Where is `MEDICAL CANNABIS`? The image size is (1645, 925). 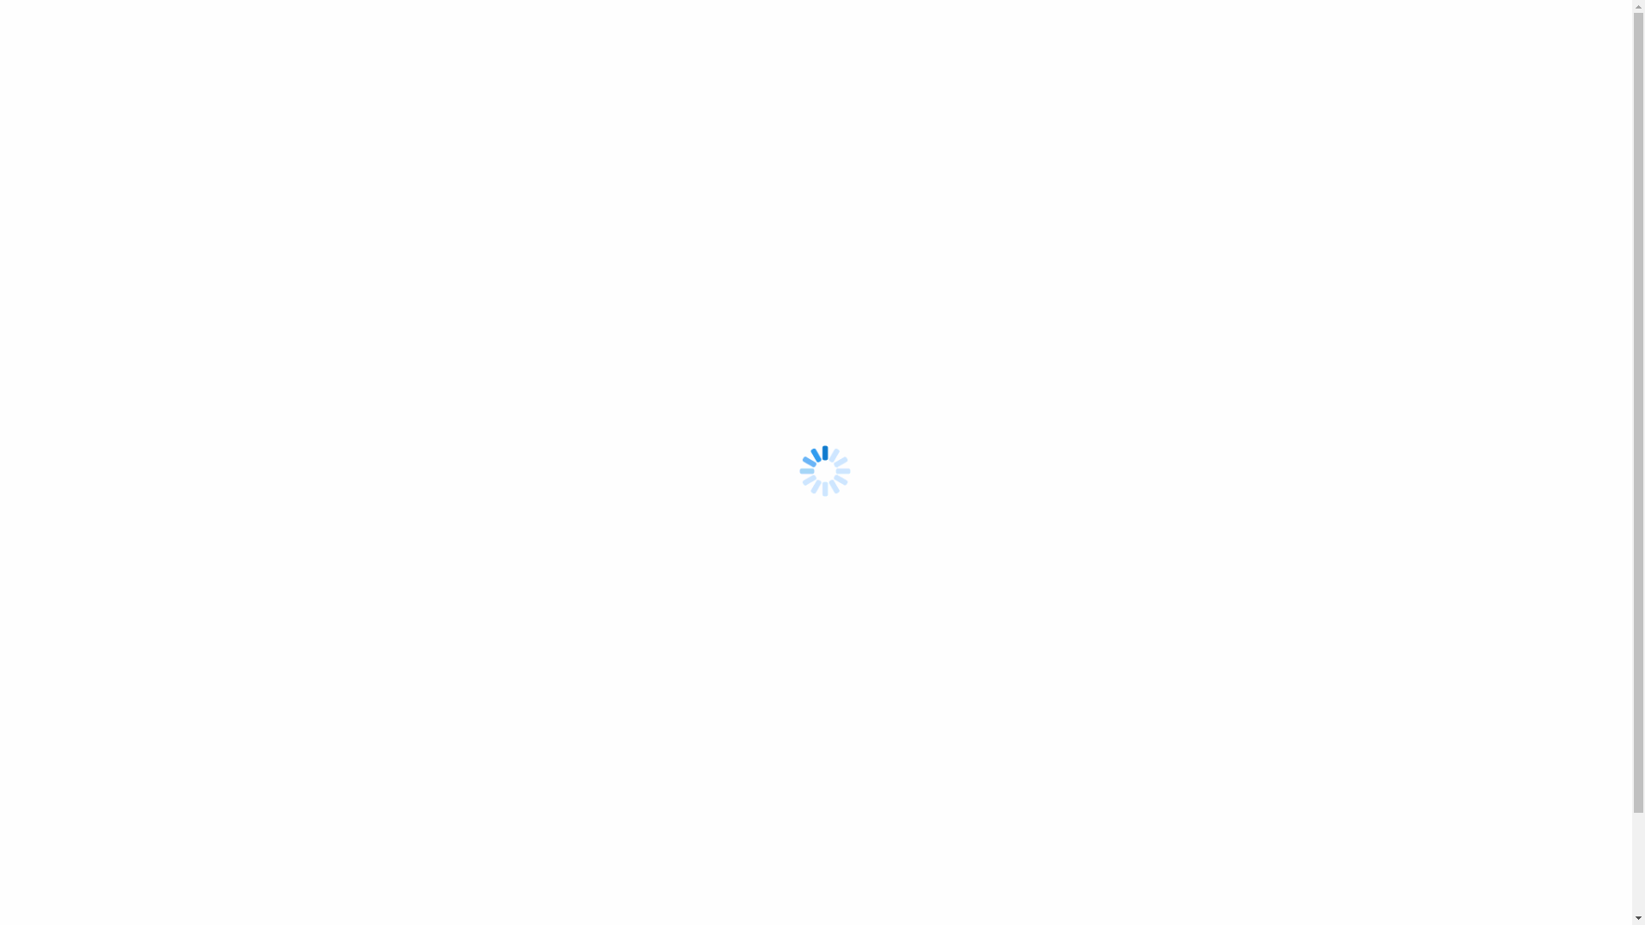 MEDICAL CANNABIS is located at coordinates (573, 229).